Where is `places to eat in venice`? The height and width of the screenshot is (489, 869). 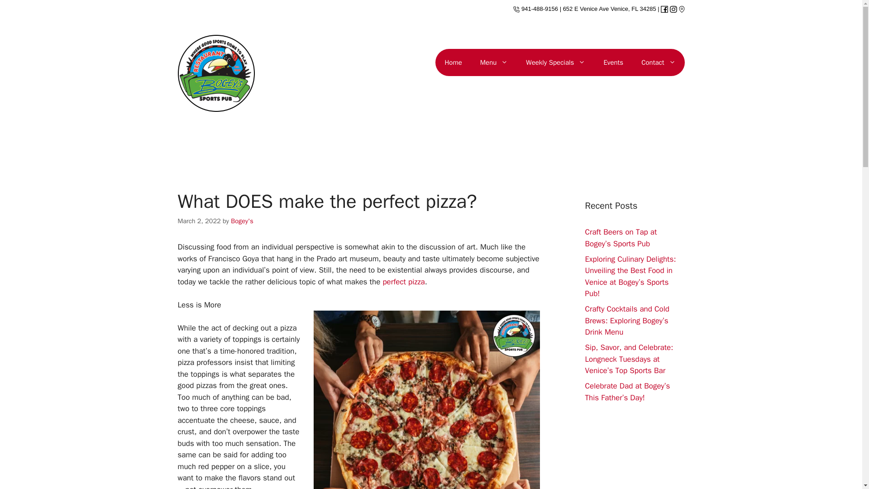 places to eat in venice is located at coordinates (494, 62).